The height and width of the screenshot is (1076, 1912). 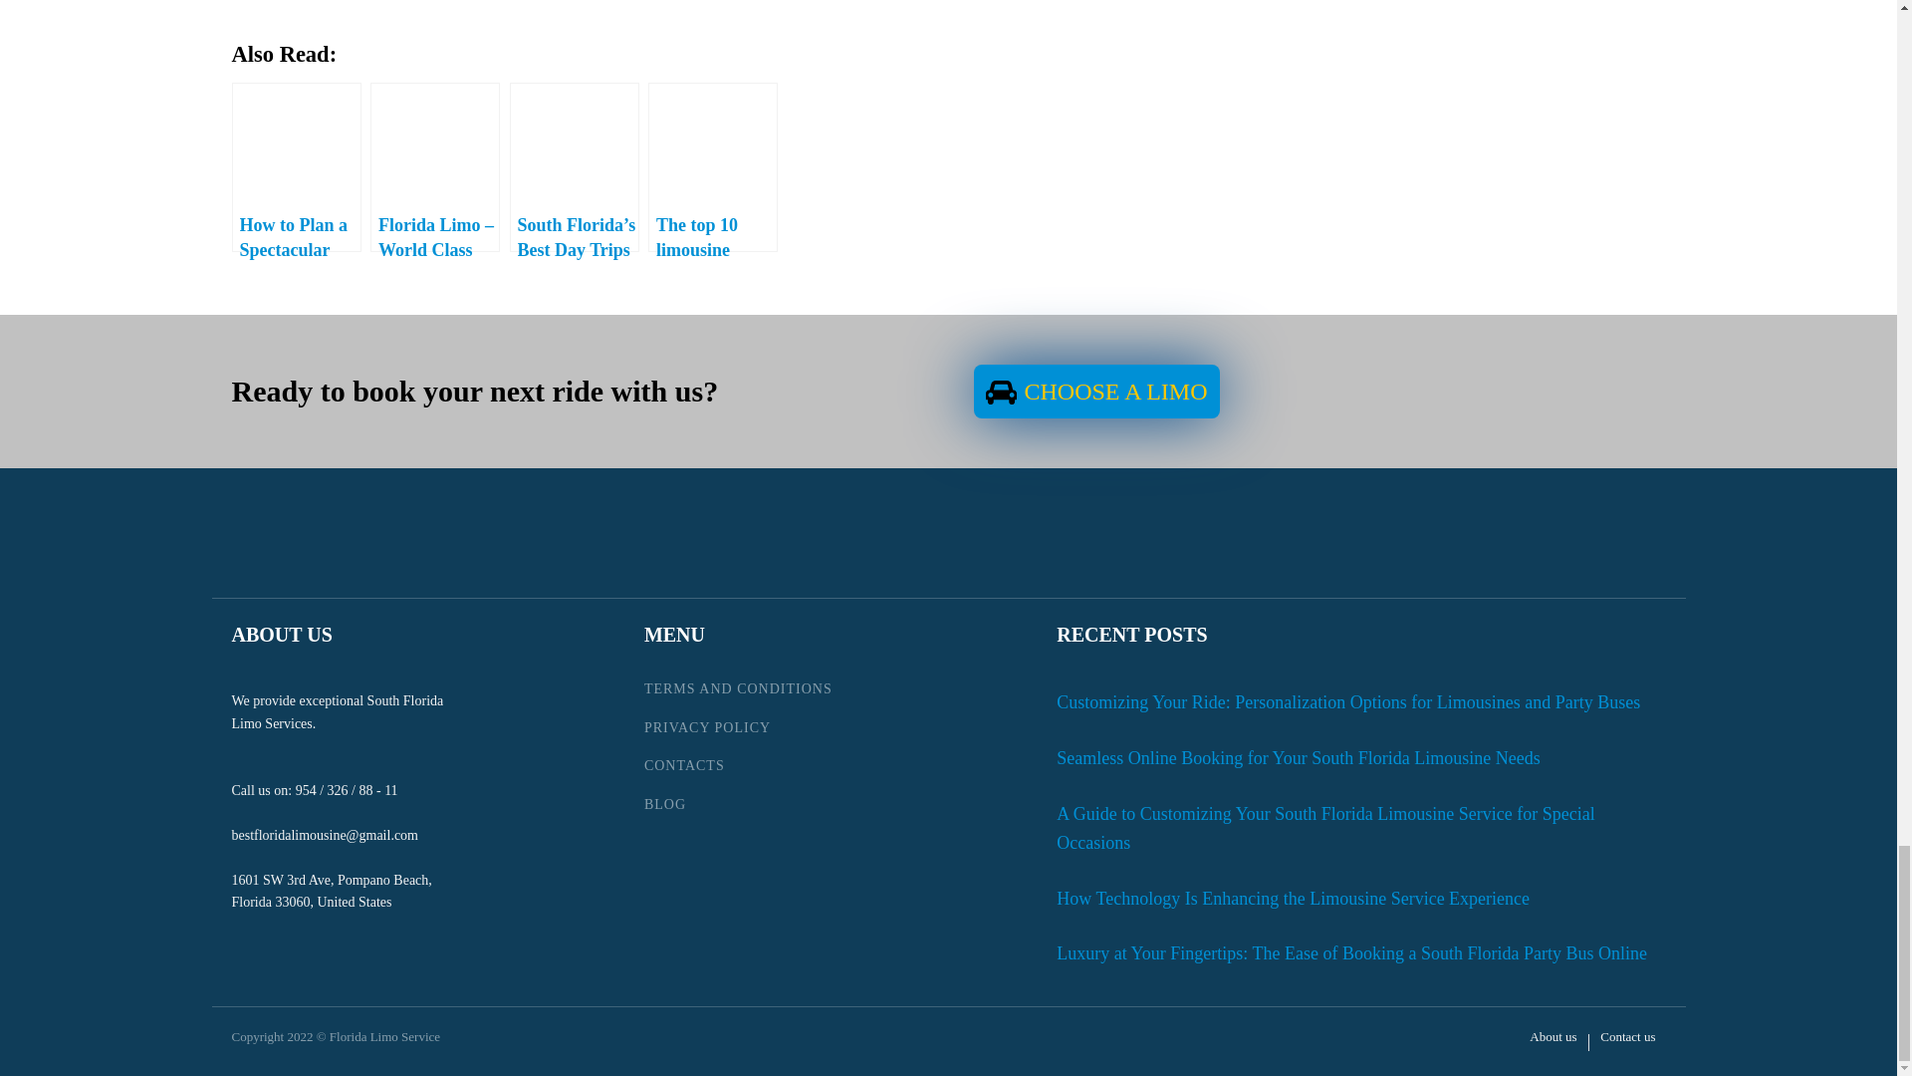 I want to click on BLOG, so click(x=738, y=805).